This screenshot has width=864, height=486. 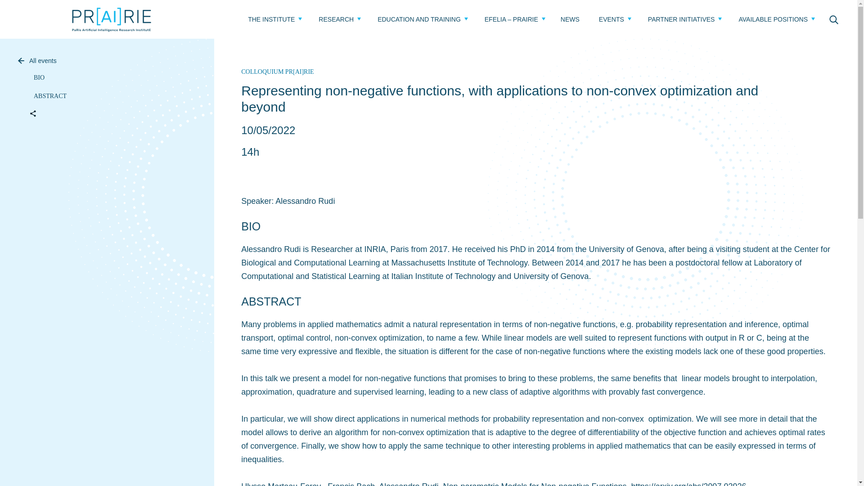 What do you see at coordinates (611, 19) in the screenshot?
I see `EVENTS` at bounding box center [611, 19].